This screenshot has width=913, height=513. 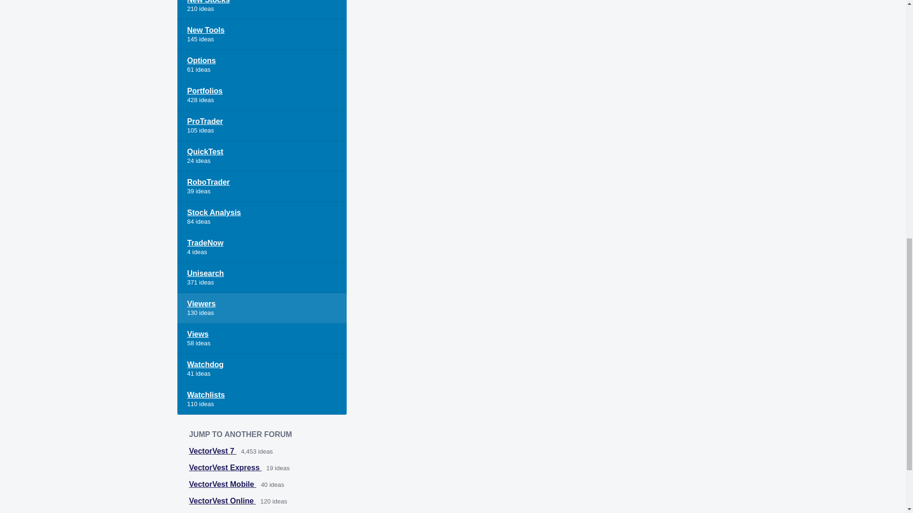 What do you see at coordinates (262, 9) in the screenshot?
I see `View all ideas in category New Stocks` at bounding box center [262, 9].